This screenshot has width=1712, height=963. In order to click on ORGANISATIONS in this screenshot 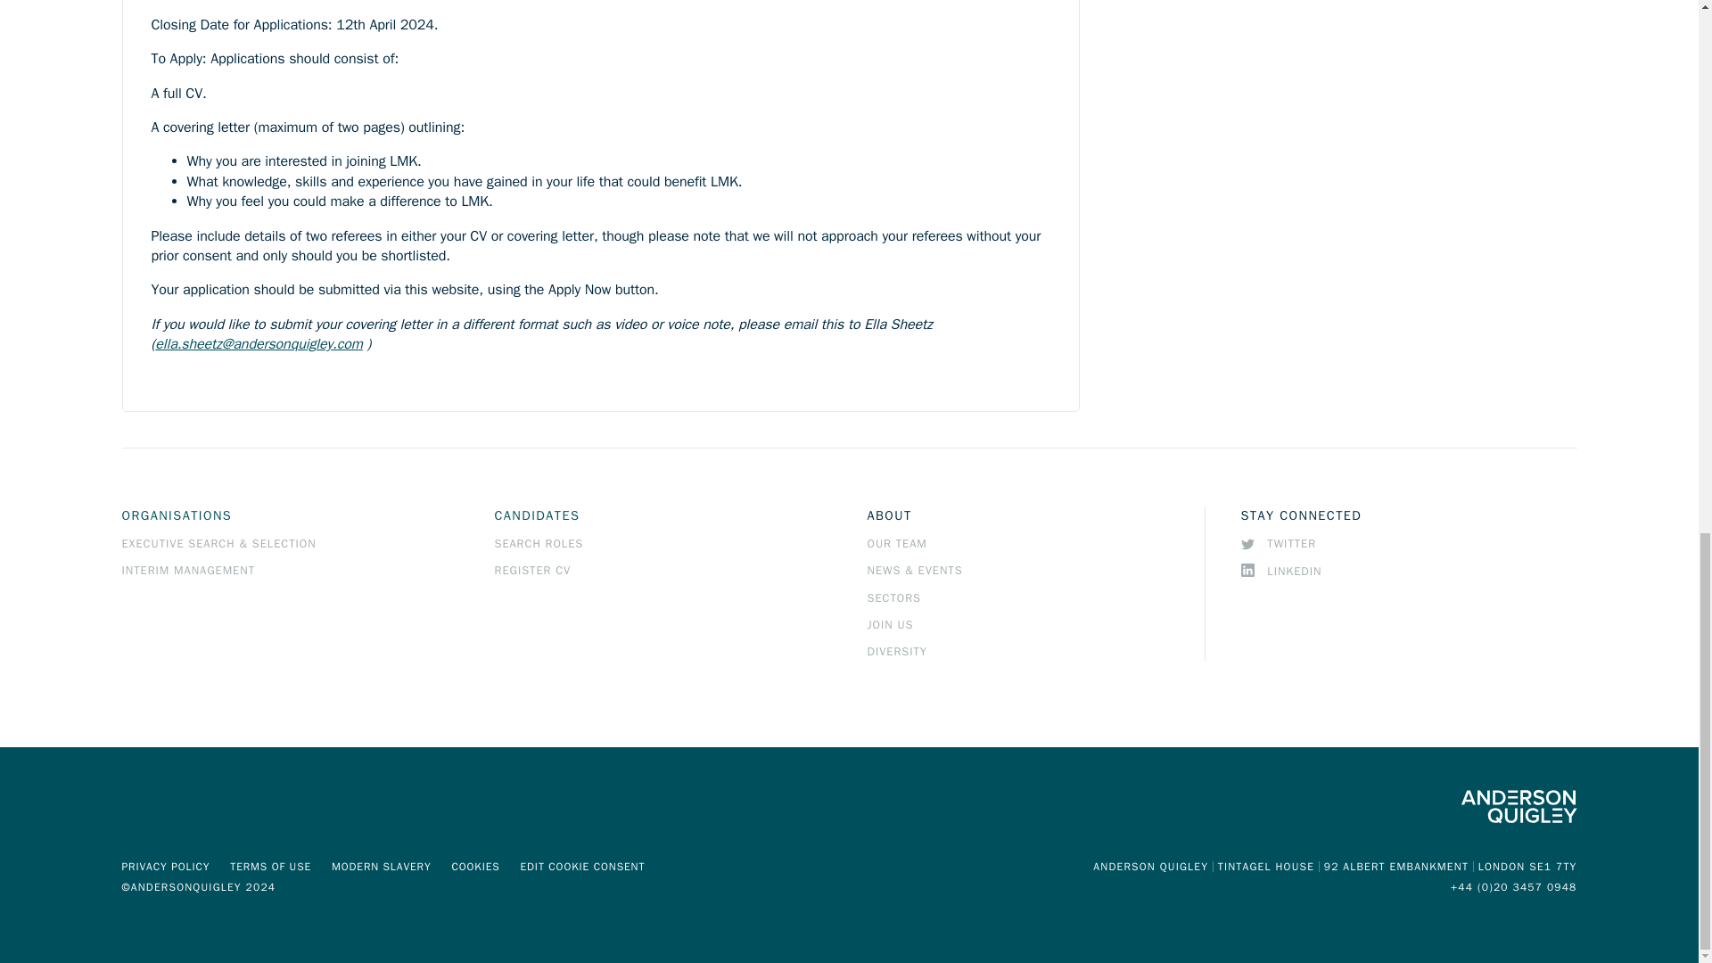, I will do `click(177, 515)`.